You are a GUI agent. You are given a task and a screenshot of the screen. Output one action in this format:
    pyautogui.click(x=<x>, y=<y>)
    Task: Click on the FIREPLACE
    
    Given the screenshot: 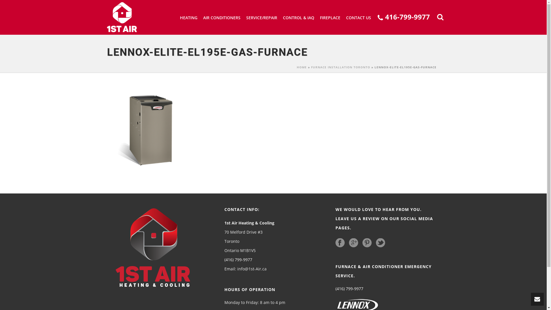 What is the action you would take?
    pyautogui.click(x=330, y=18)
    